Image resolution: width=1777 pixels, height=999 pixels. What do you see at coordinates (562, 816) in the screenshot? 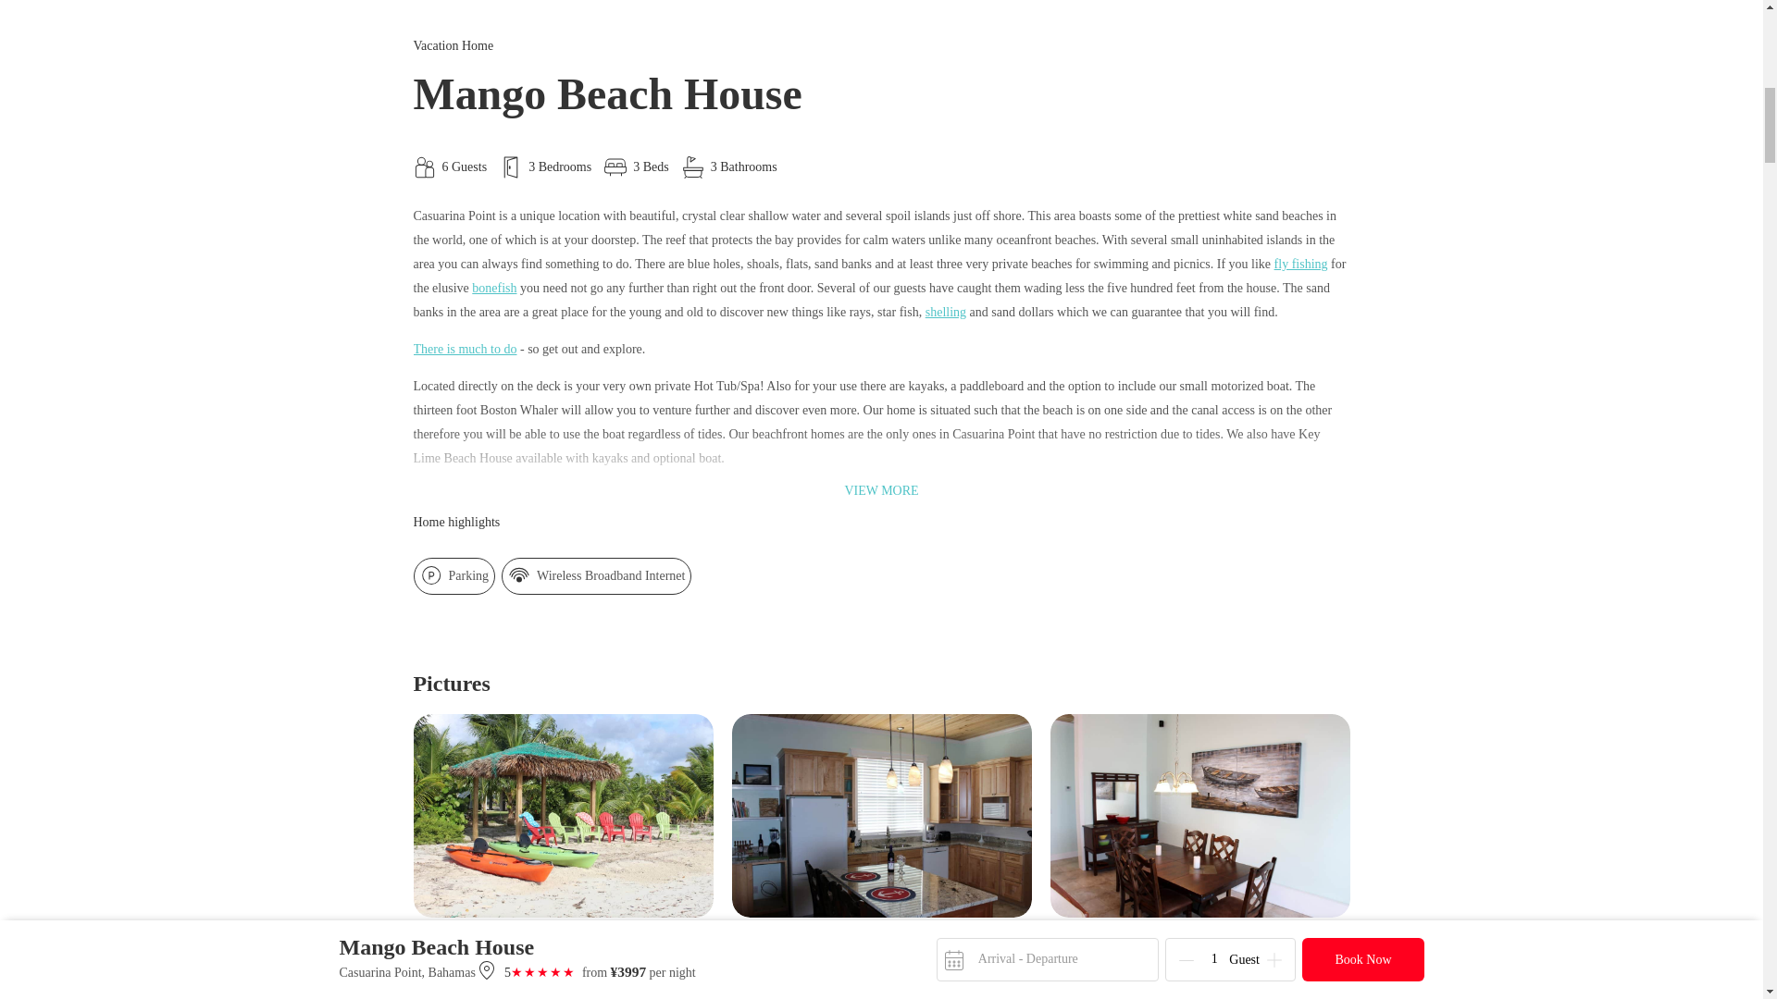
I see `The Cabana` at bounding box center [562, 816].